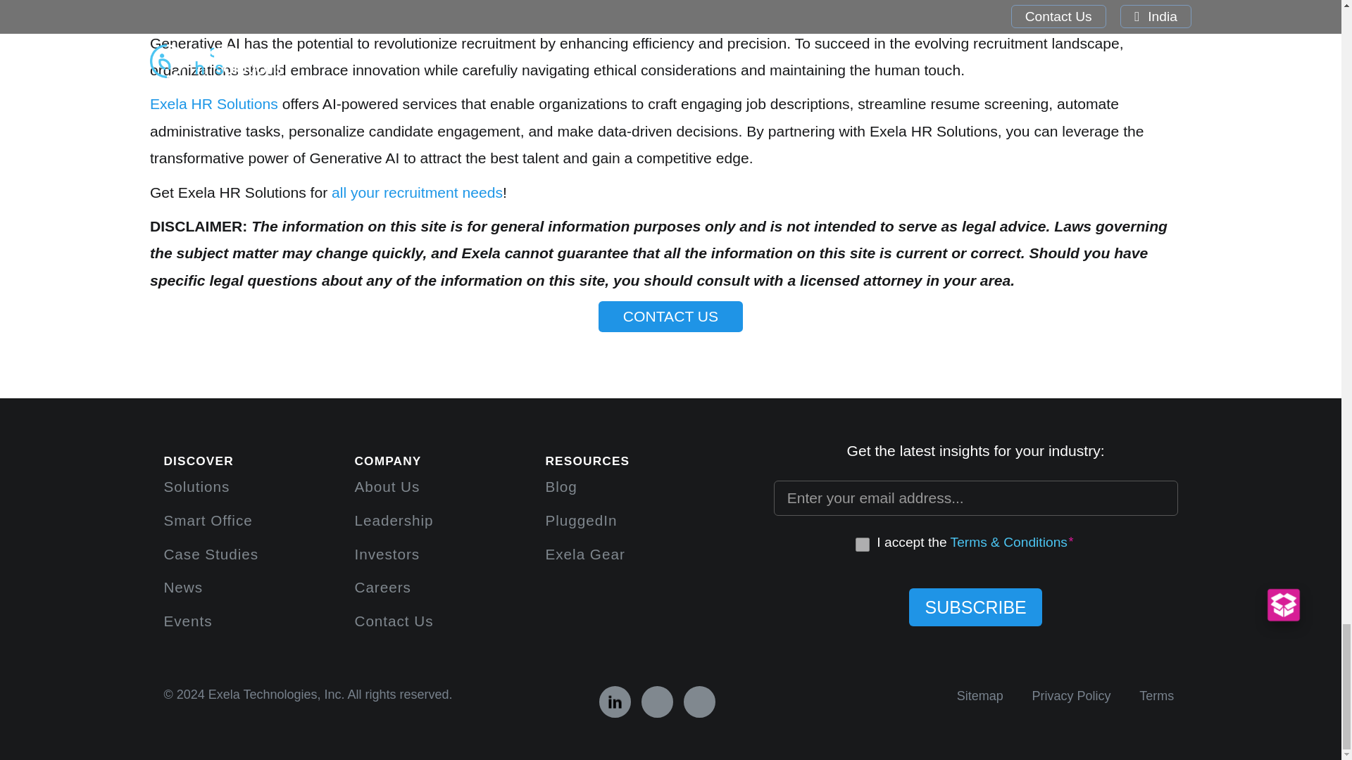  Describe the element at coordinates (387, 487) in the screenshot. I see `About Us` at that location.